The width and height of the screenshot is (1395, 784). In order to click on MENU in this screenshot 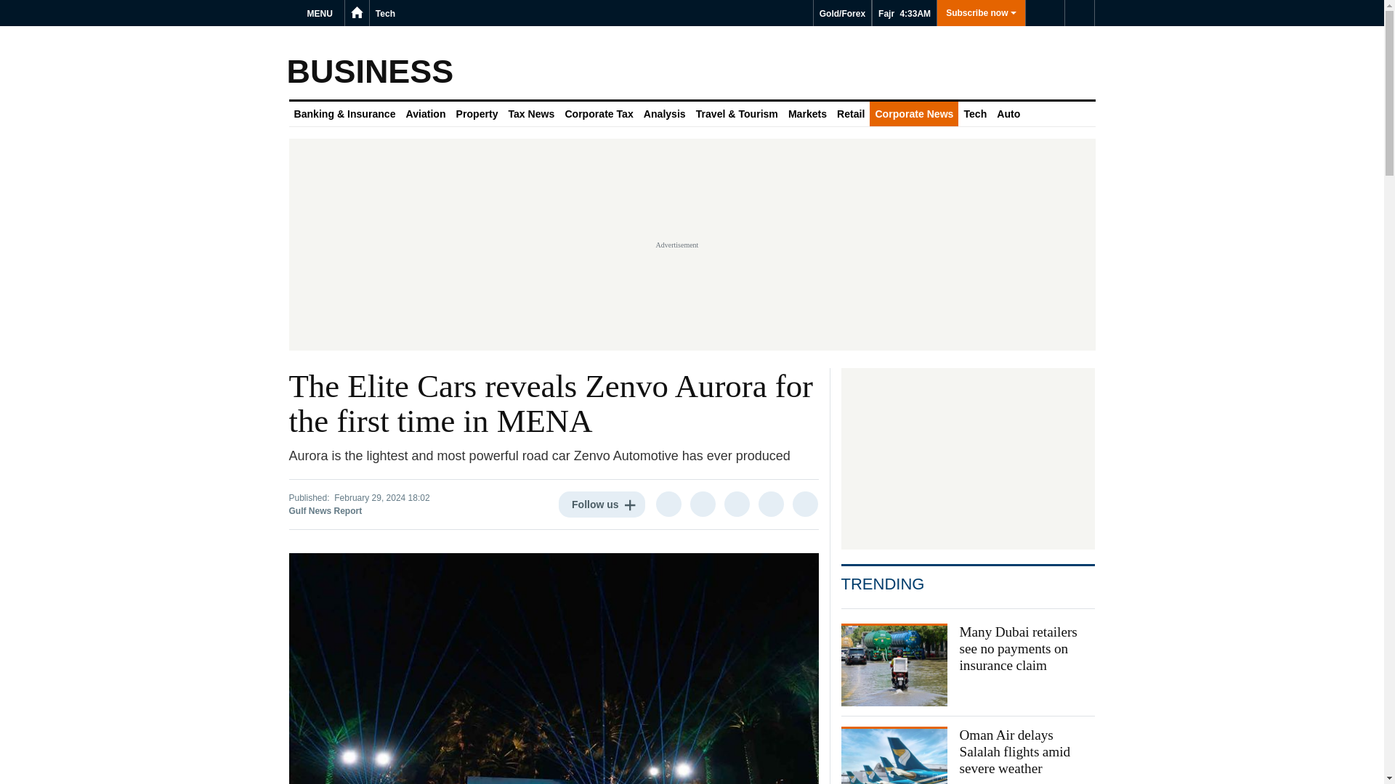, I will do `click(322, 13)`.